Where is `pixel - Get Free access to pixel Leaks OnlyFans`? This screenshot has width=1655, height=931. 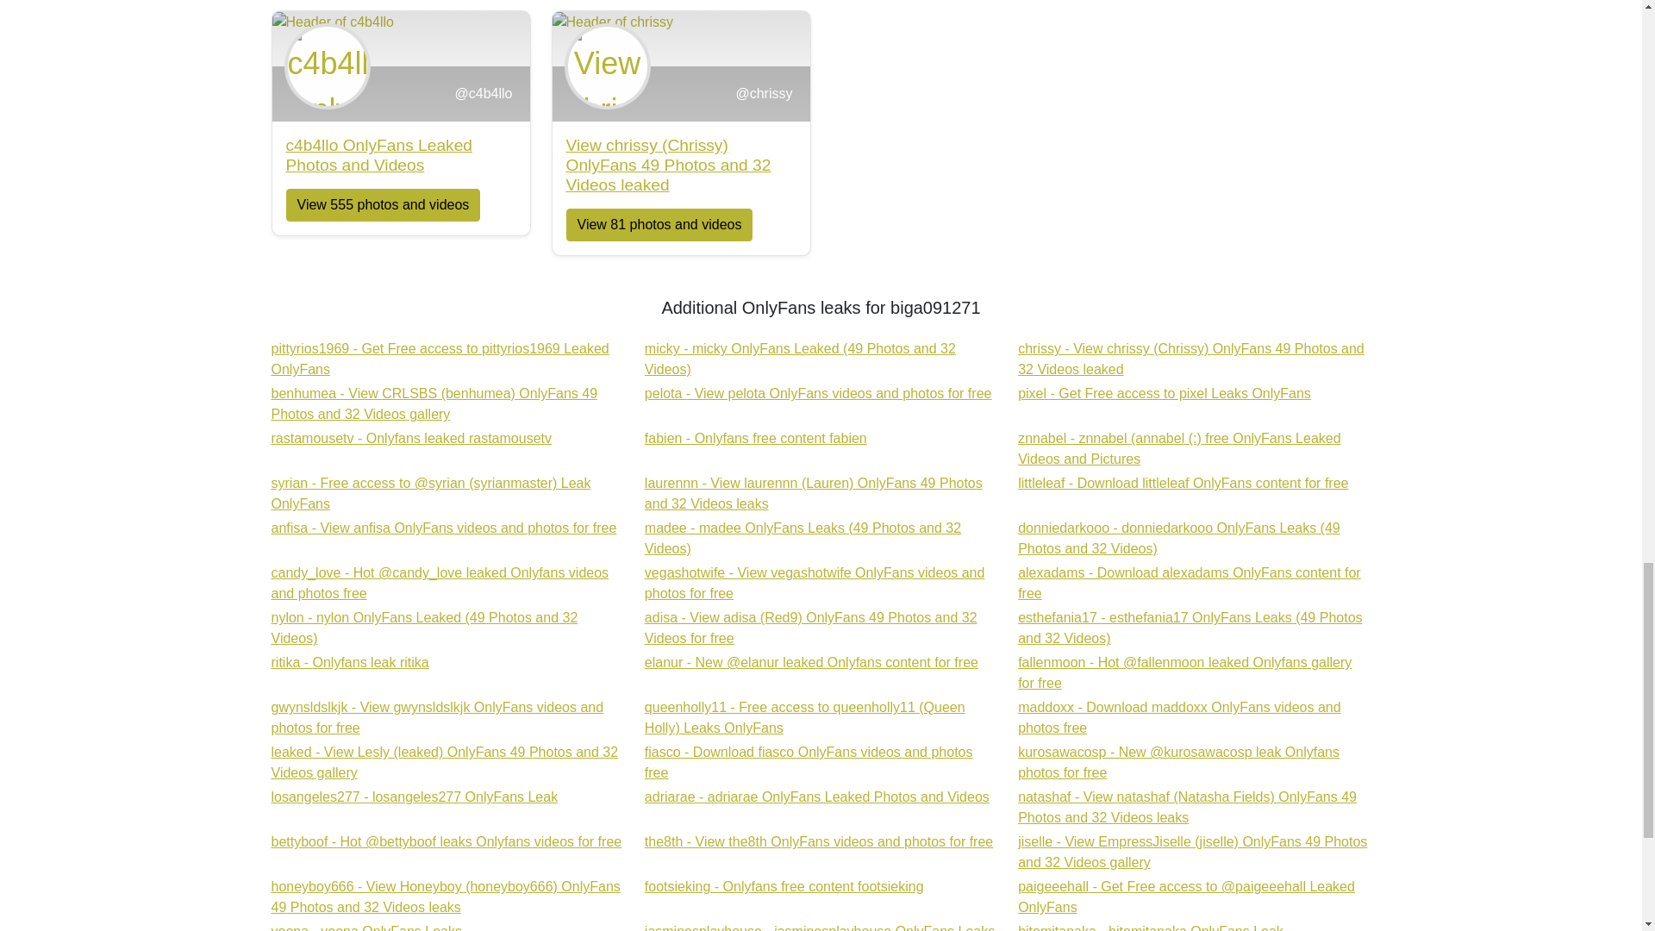
pixel - Get Free access to pixel Leaks OnlyFans is located at coordinates (443, 528).